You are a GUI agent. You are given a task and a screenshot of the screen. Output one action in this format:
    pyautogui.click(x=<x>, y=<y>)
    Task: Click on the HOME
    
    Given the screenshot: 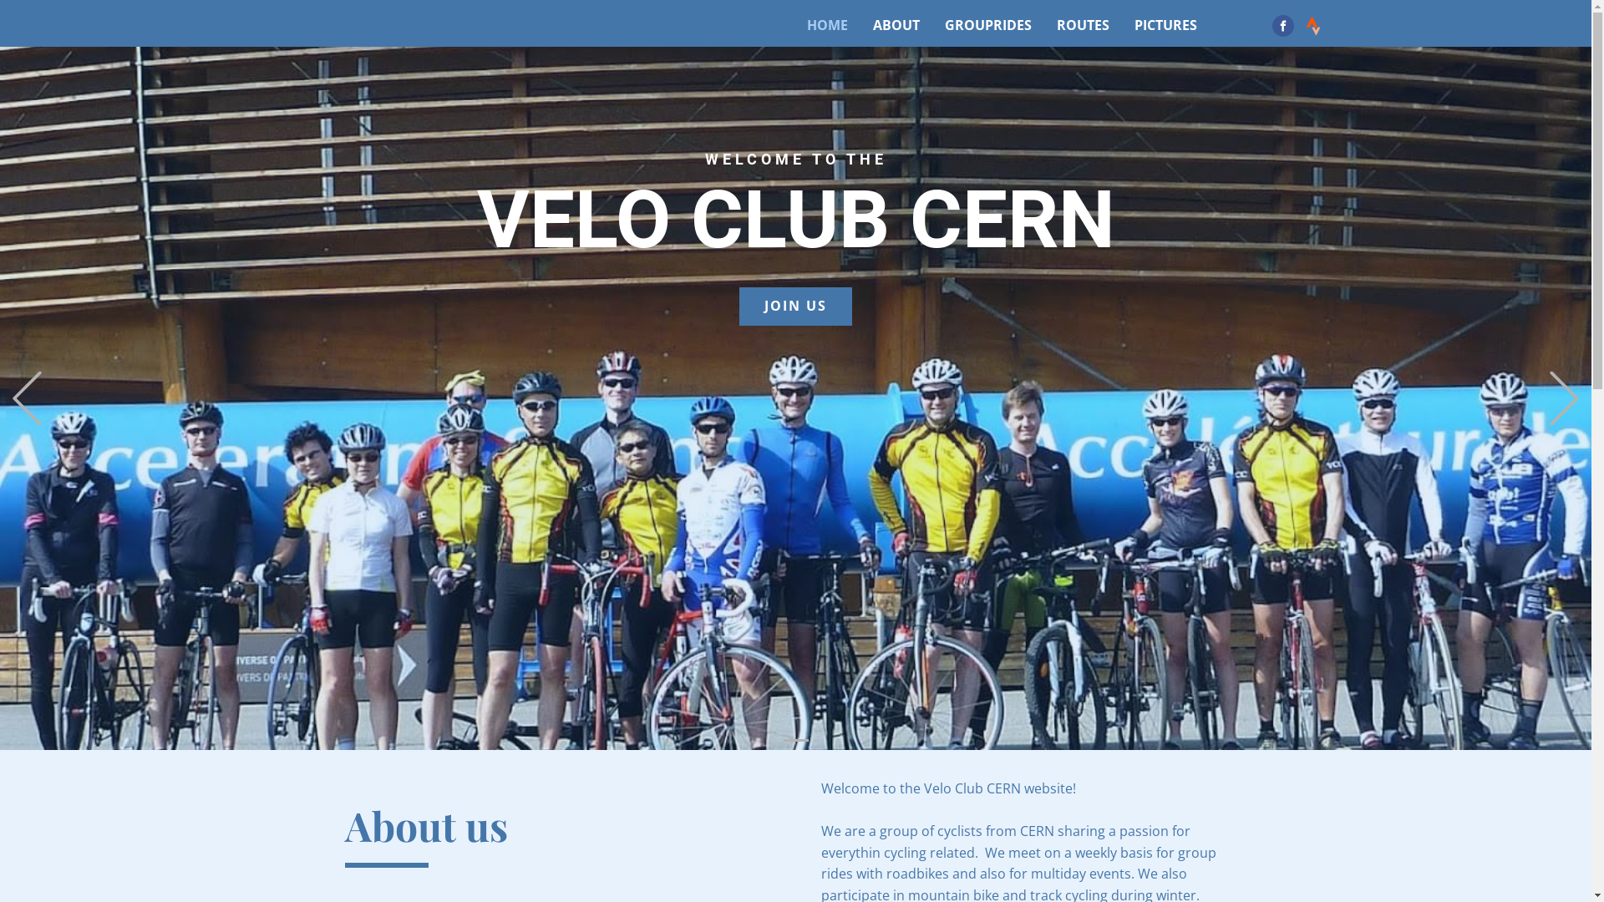 What is the action you would take?
    pyautogui.click(x=827, y=25)
    